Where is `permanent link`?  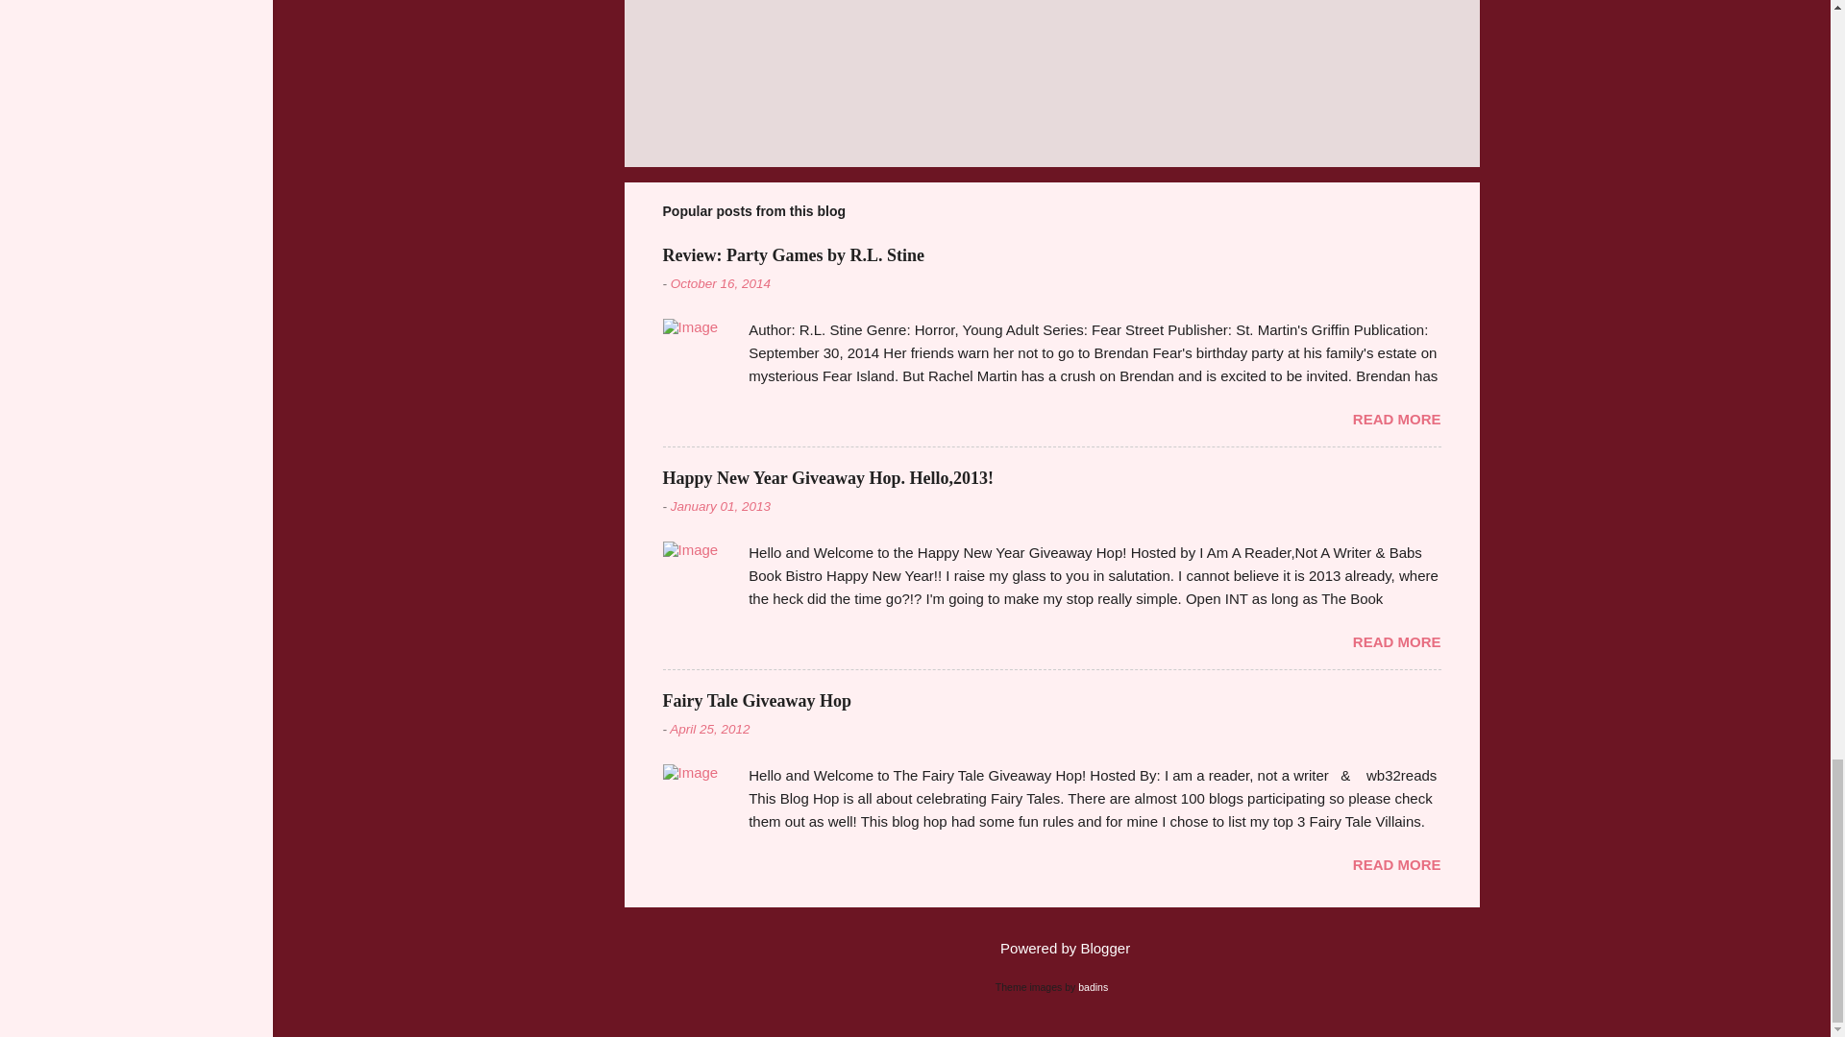 permanent link is located at coordinates (721, 284).